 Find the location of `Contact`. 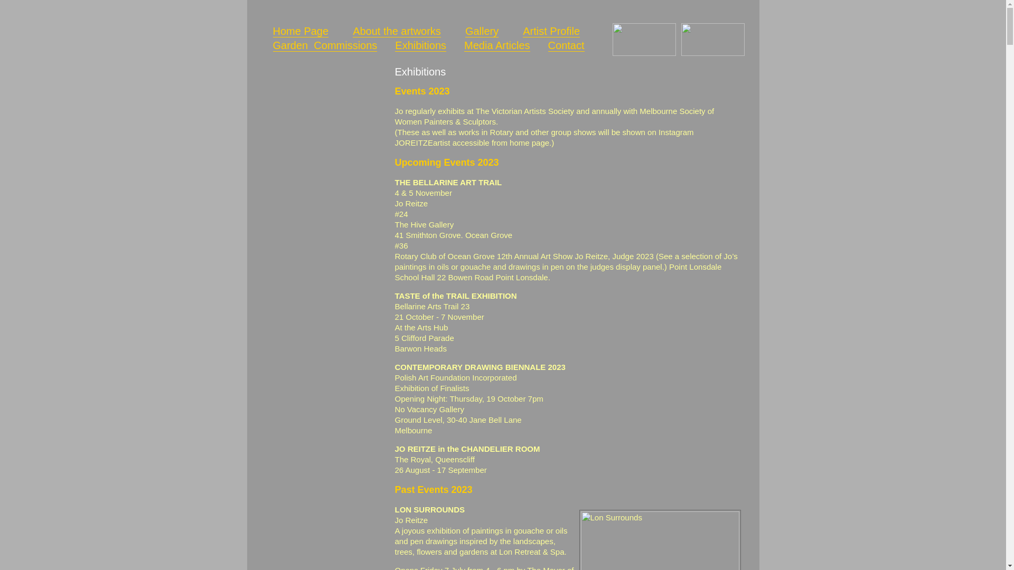

Contact is located at coordinates (566, 45).